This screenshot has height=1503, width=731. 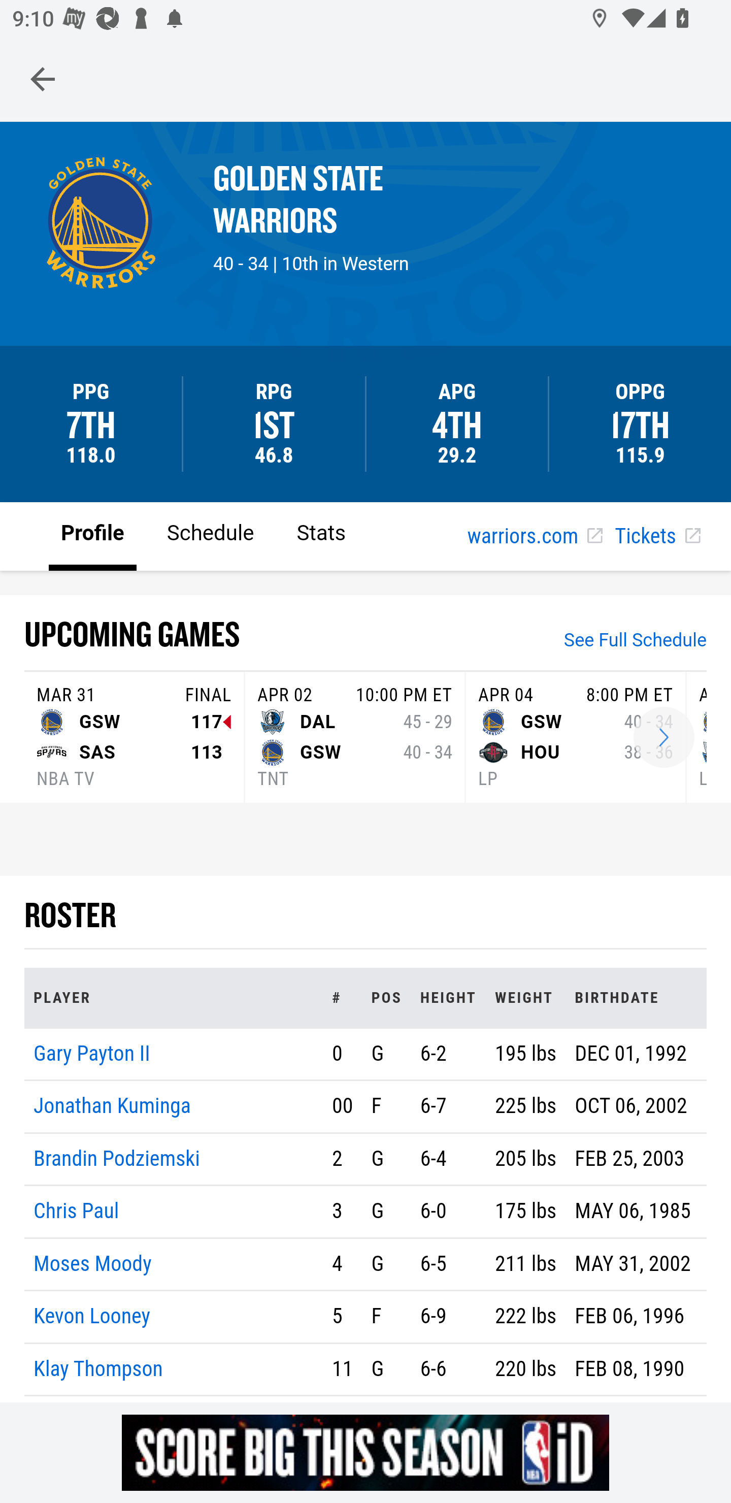 What do you see at coordinates (321, 535) in the screenshot?
I see `Stats` at bounding box center [321, 535].